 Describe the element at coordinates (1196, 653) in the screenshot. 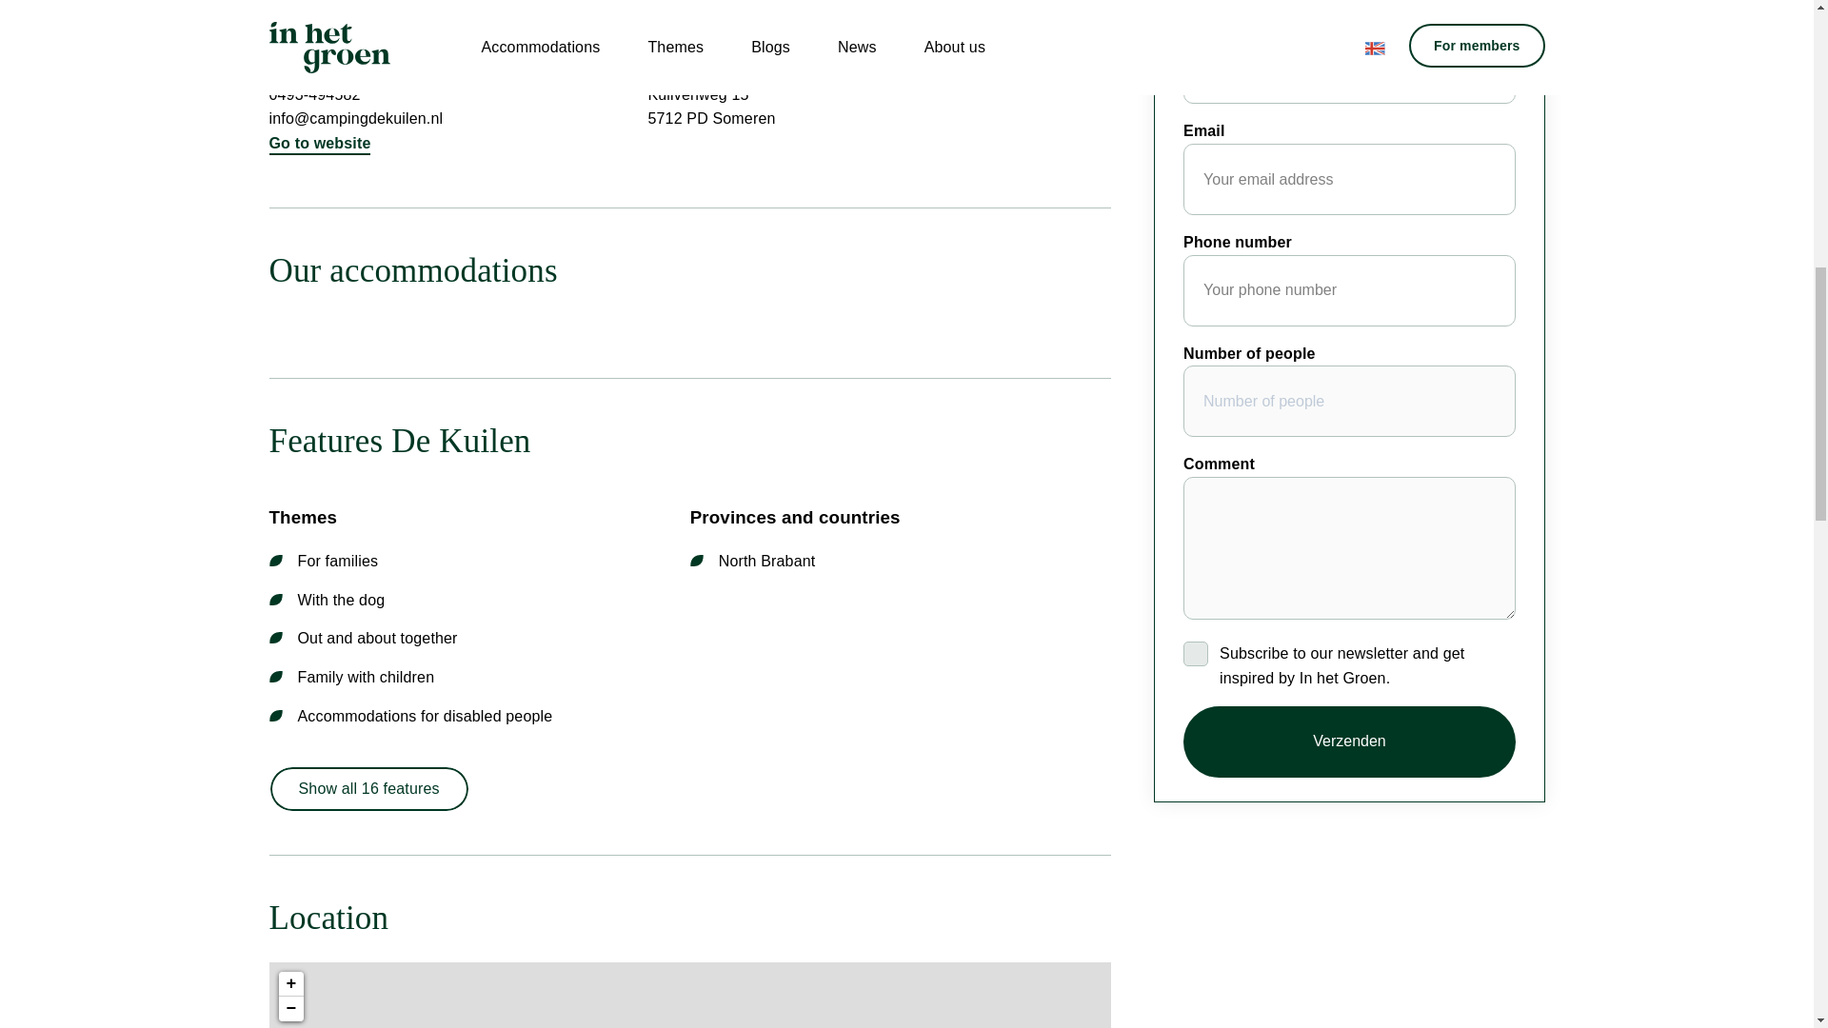

I see `Ja` at that location.